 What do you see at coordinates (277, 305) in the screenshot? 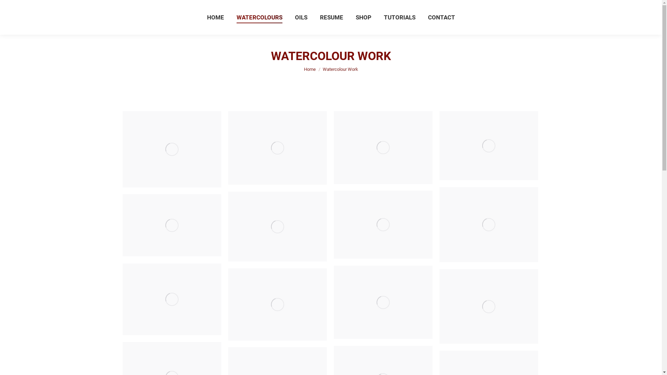
I see `Main Street Dookie (38x28cm) wc` at bounding box center [277, 305].